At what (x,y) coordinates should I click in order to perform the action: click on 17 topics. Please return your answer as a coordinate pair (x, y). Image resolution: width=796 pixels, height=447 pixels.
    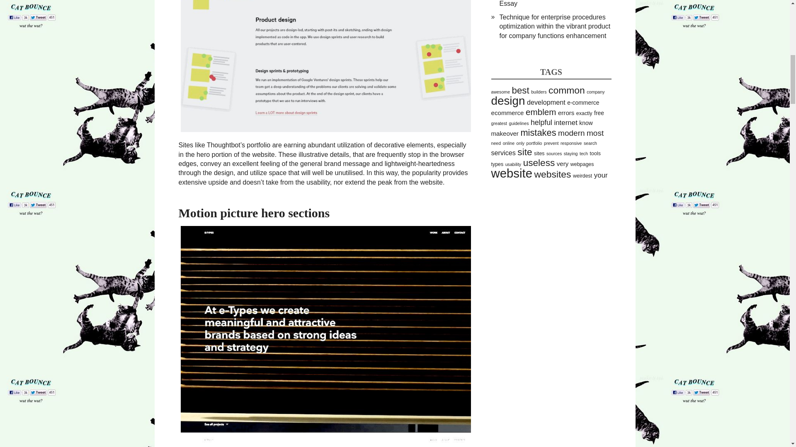
    Looking at the image, I should click on (520, 90).